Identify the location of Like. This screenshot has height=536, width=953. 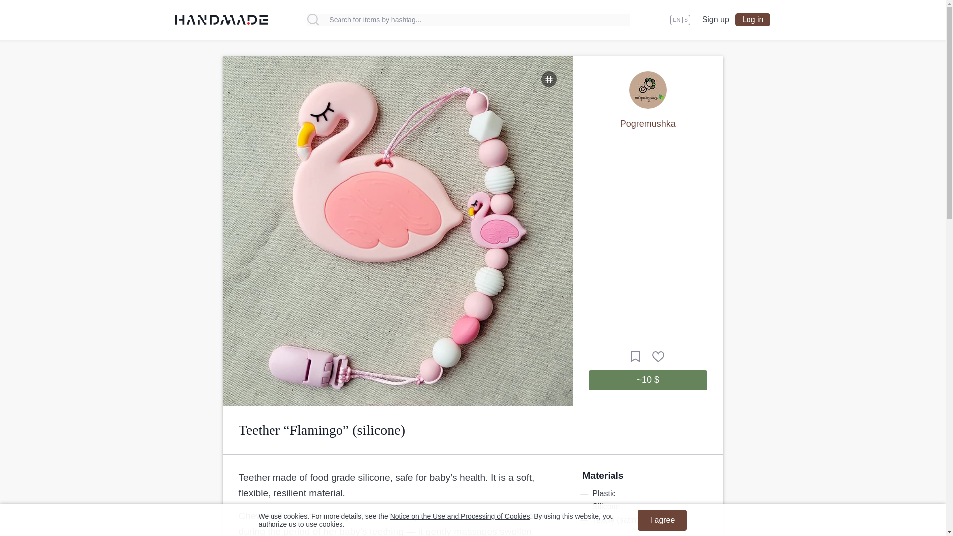
(658, 357).